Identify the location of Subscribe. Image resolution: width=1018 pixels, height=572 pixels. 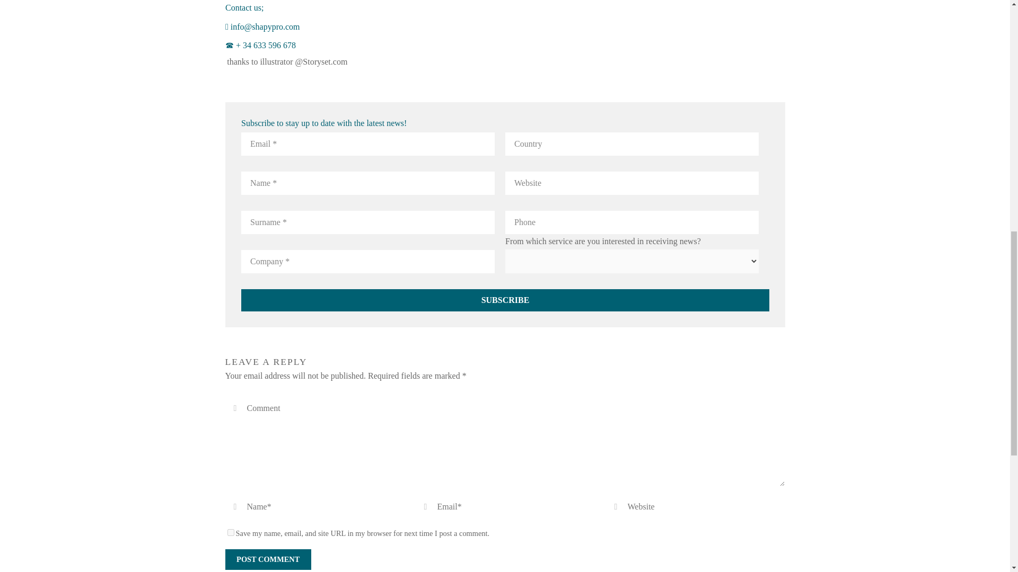
(504, 300).